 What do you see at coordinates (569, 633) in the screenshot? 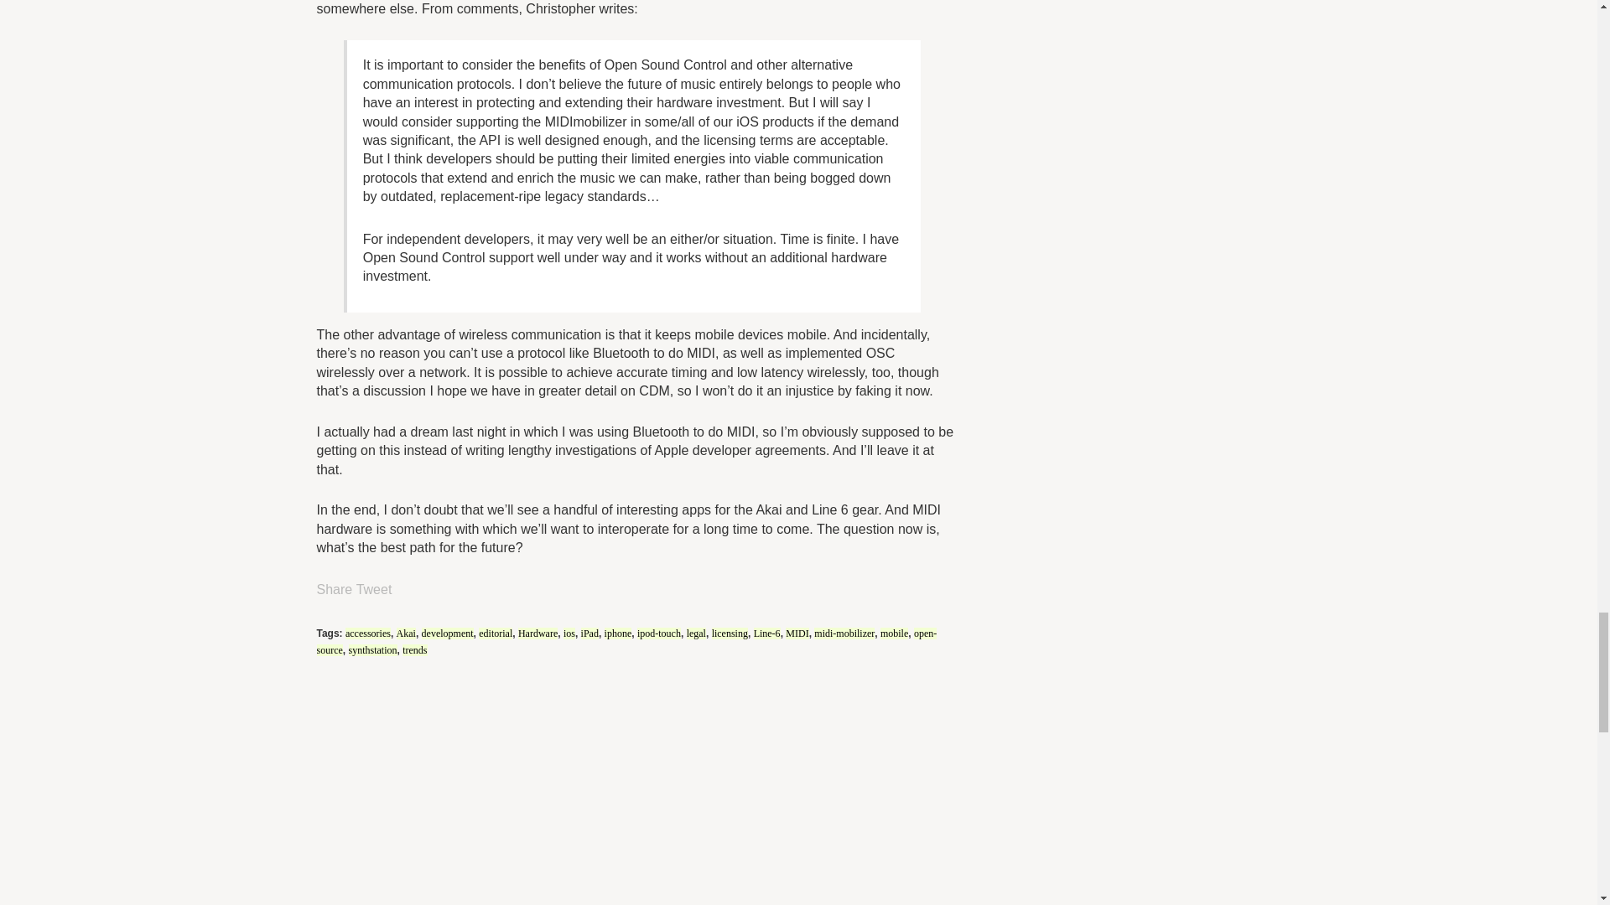
I see `ios` at bounding box center [569, 633].